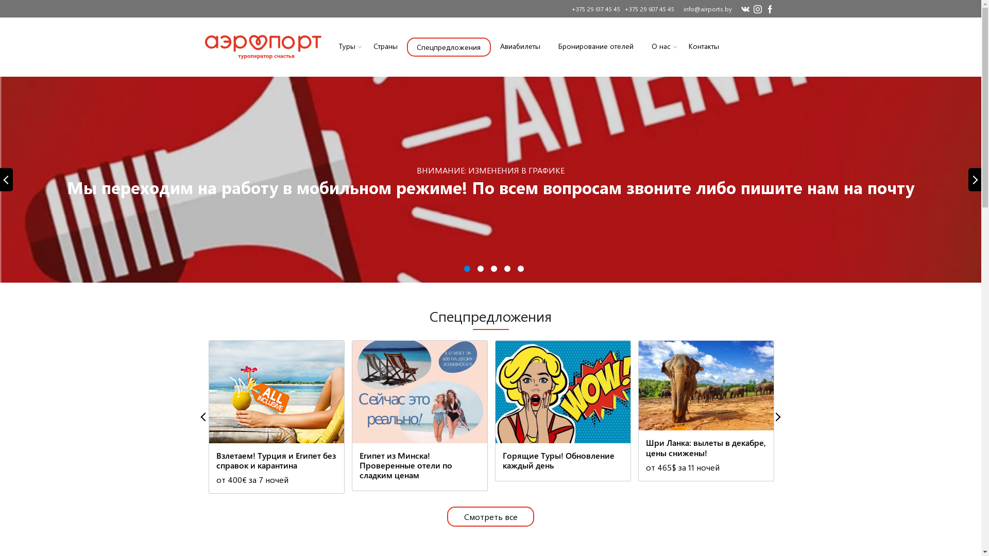  Describe the element at coordinates (647, 9) in the screenshot. I see `+375 29 607 45 45` at that location.